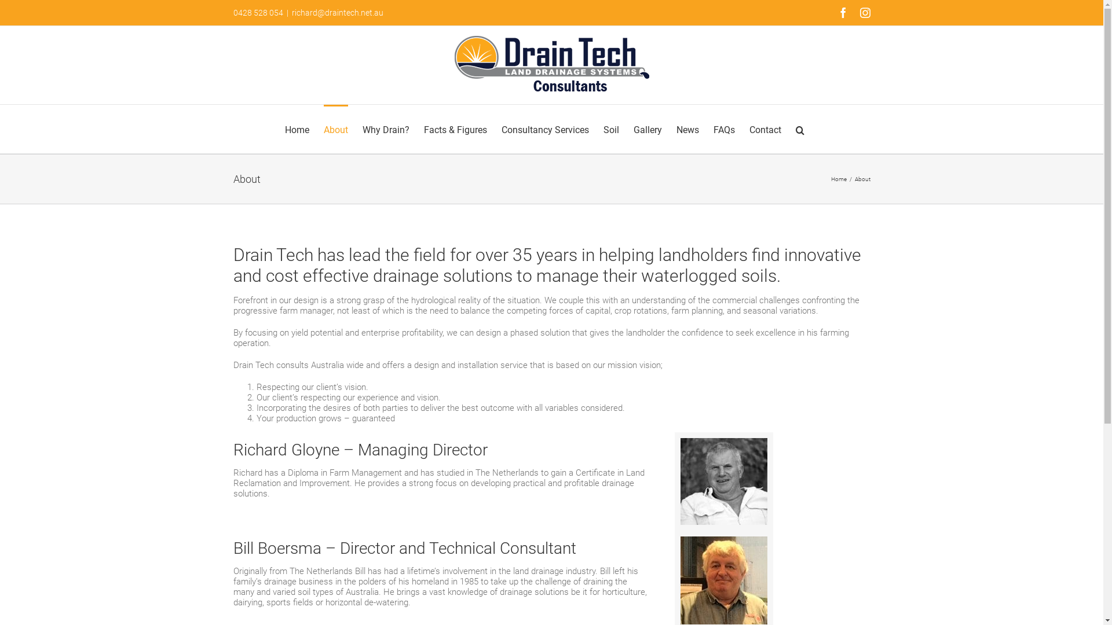 The height and width of the screenshot is (625, 1112). What do you see at coordinates (724, 129) in the screenshot?
I see `FAQs` at bounding box center [724, 129].